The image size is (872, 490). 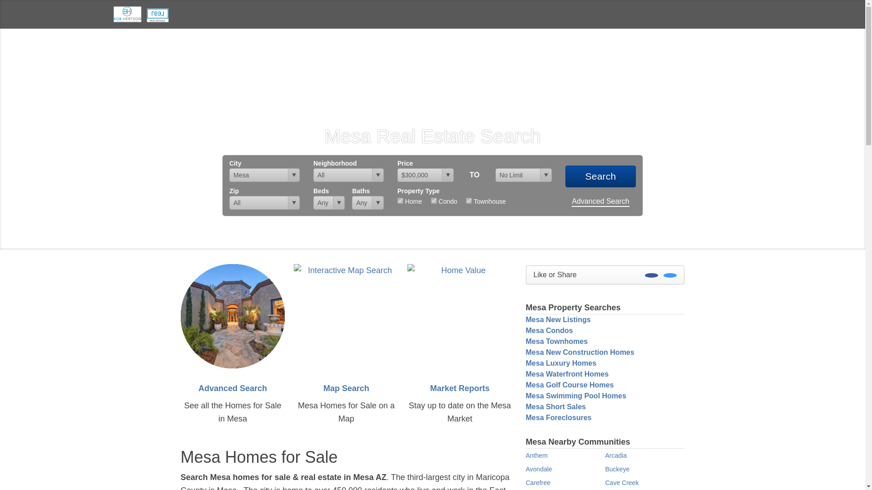 What do you see at coordinates (233, 388) in the screenshot?
I see `Homes for Sale in Mesa` at bounding box center [233, 388].